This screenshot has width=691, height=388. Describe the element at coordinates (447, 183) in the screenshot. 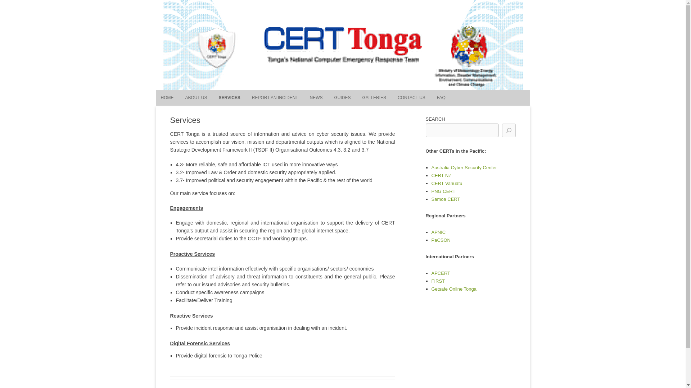

I see `CERT Vanuatu` at that location.